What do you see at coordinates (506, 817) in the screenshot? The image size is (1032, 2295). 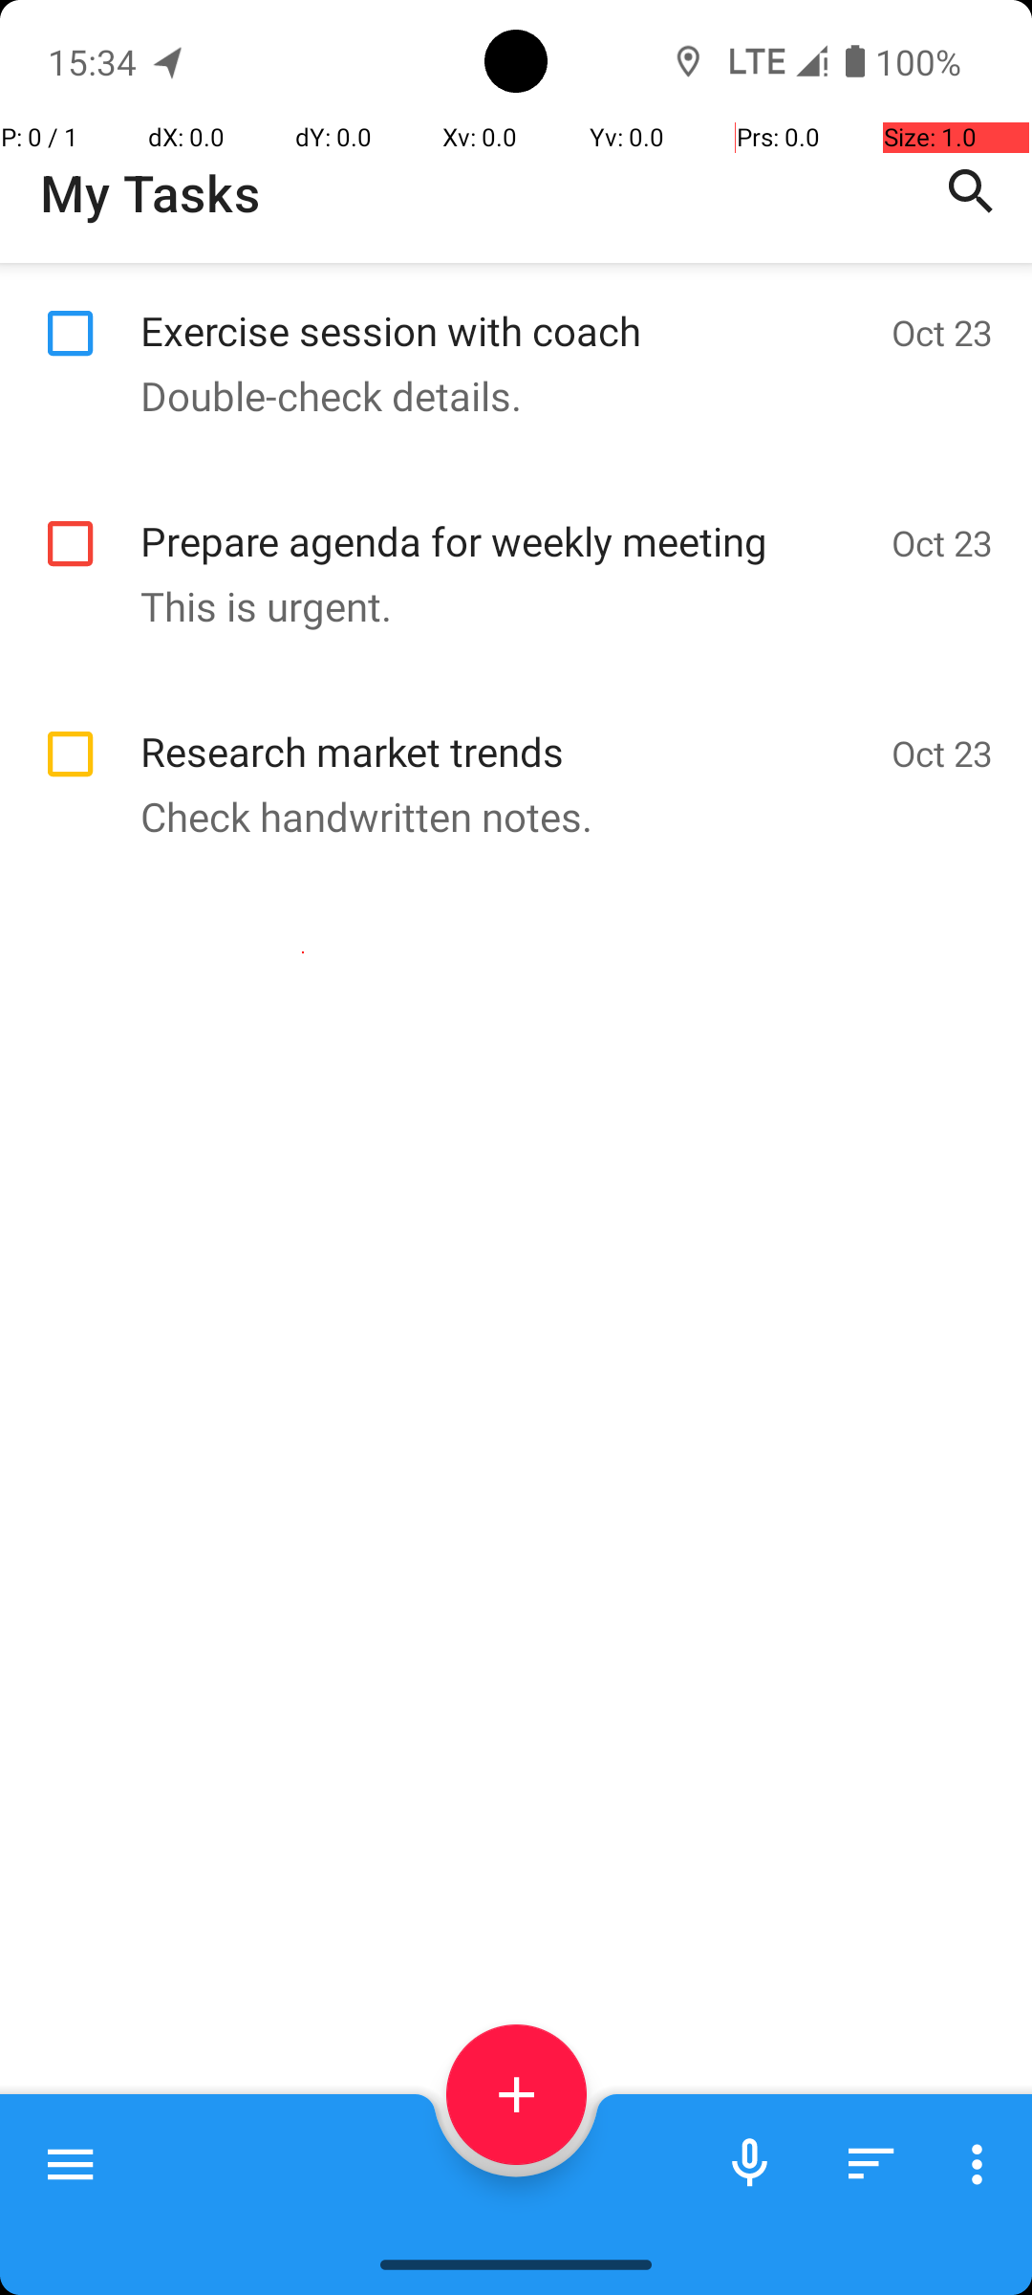 I see `Check handwritten notes.` at bounding box center [506, 817].